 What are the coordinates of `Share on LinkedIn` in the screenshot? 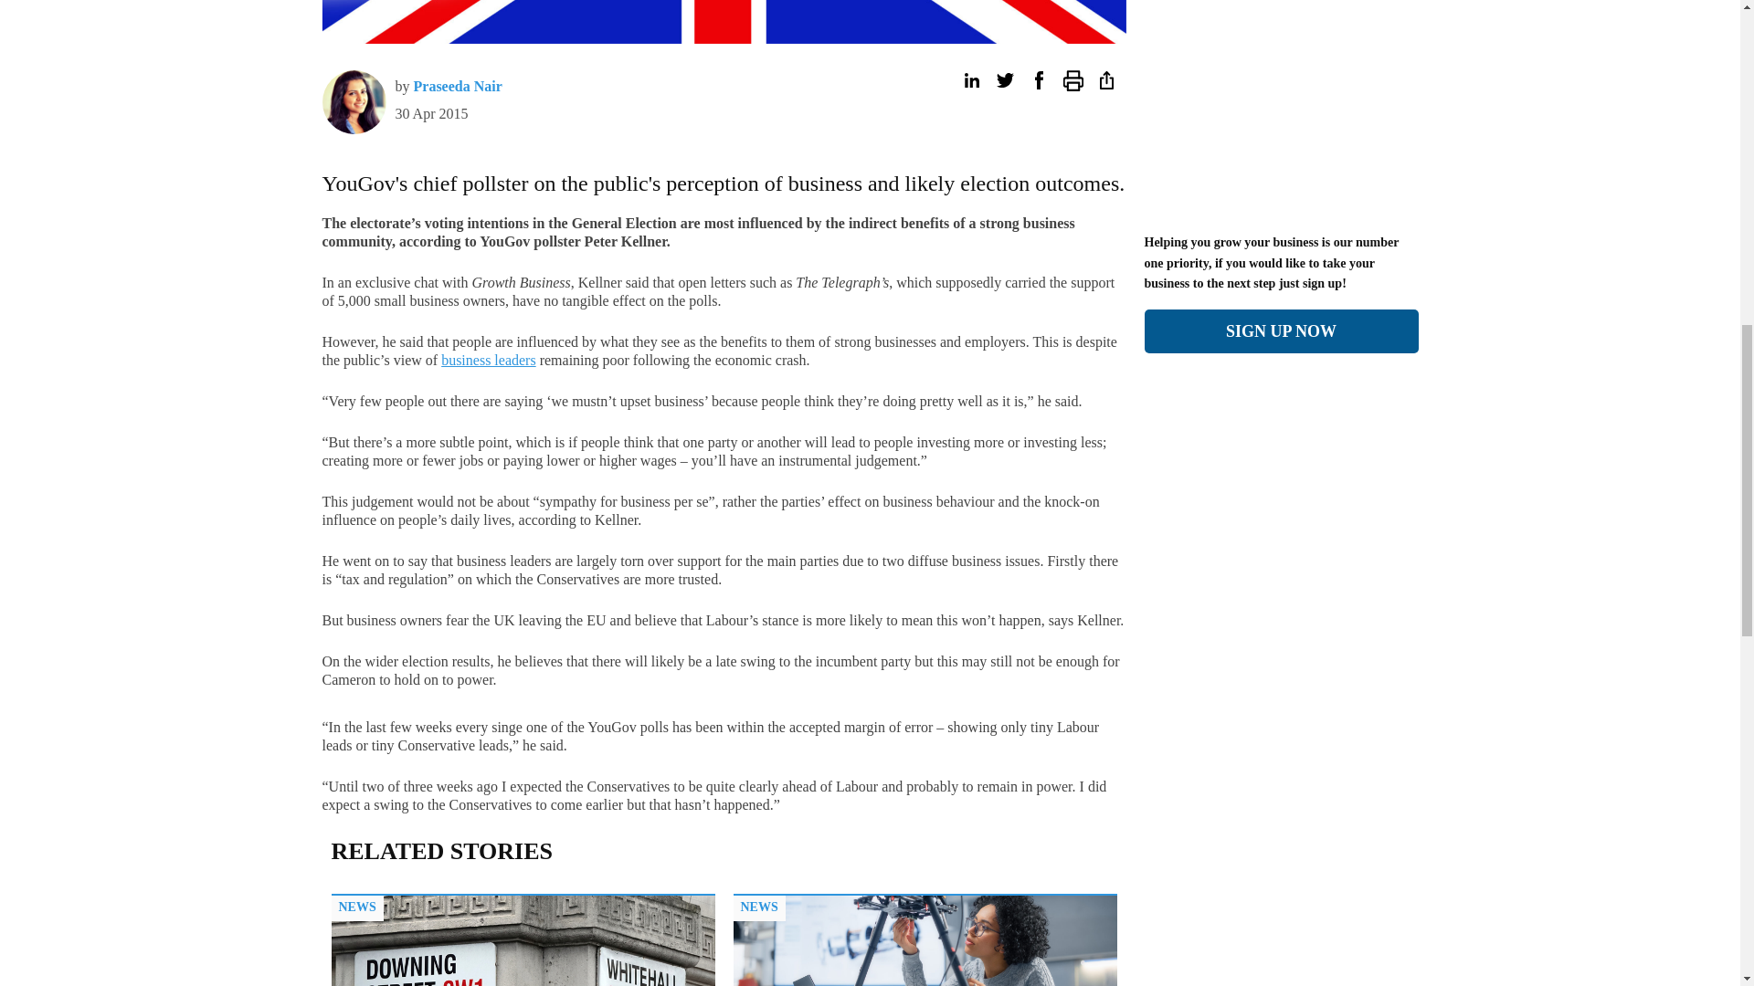 It's located at (970, 80).